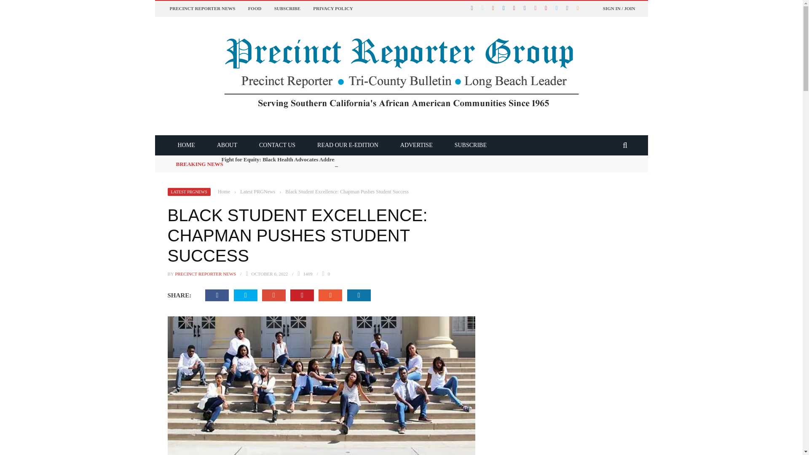 Image resolution: width=809 pixels, height=455 pixels. Describe the element at coordinates (186, 145) in the screenshot. I see `HOME` at that location.